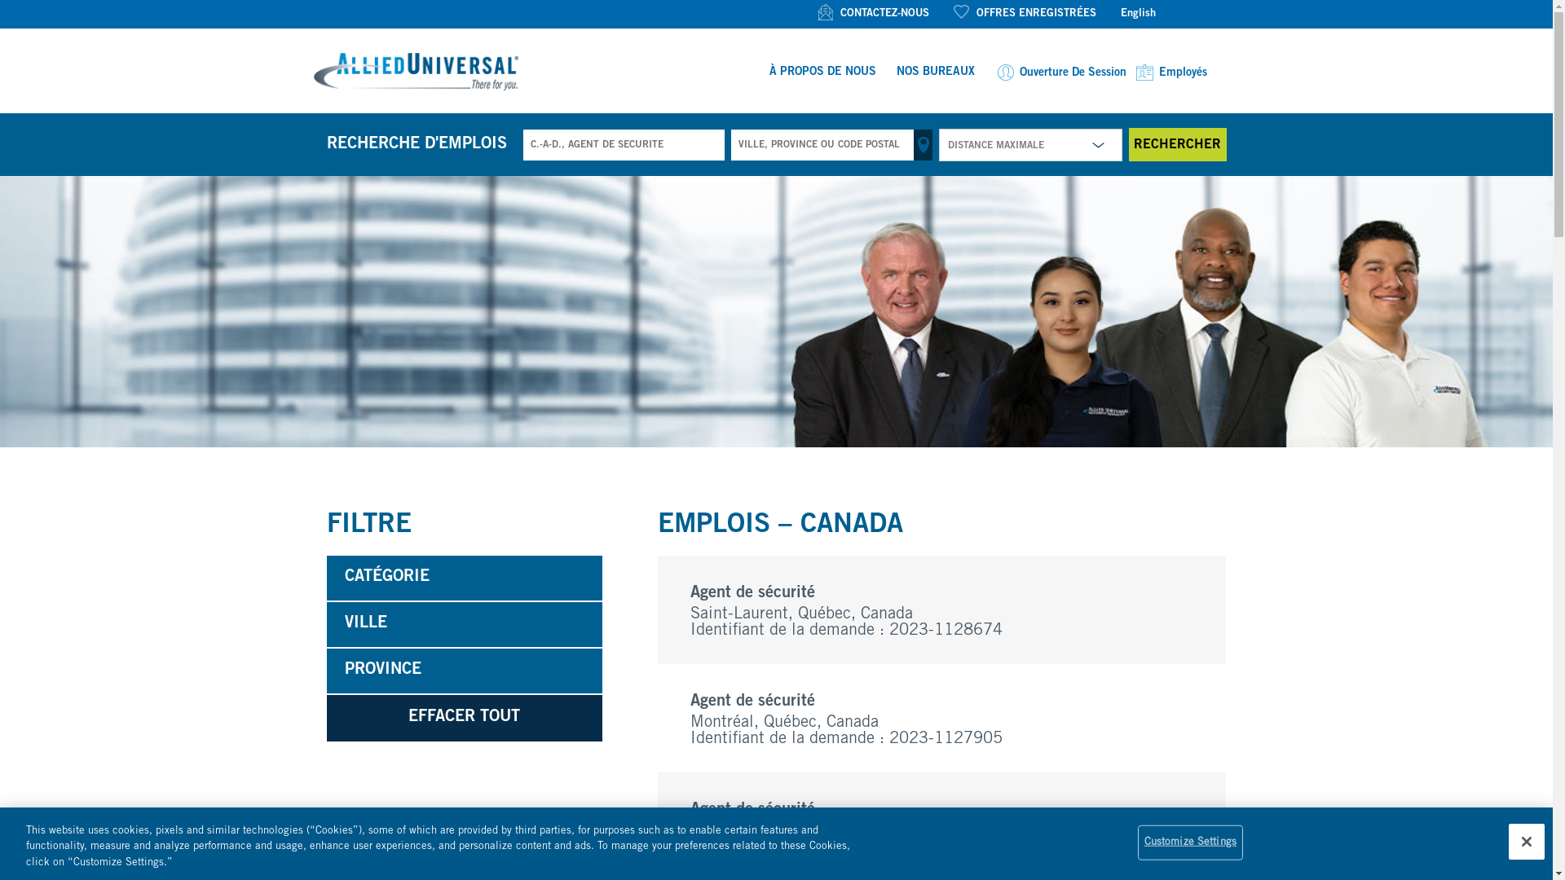 Image resolution: width=1565 pixels, height=880 pixels. I want to click on CONTACTEZ-NOUS, so click(874, 15).